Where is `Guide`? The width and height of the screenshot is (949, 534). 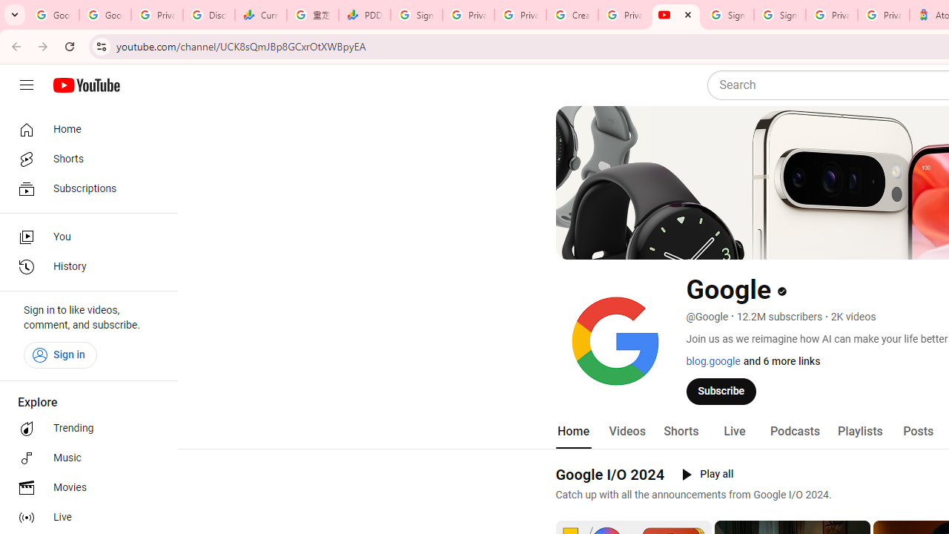 Guide is located at coordinates (27, 85).